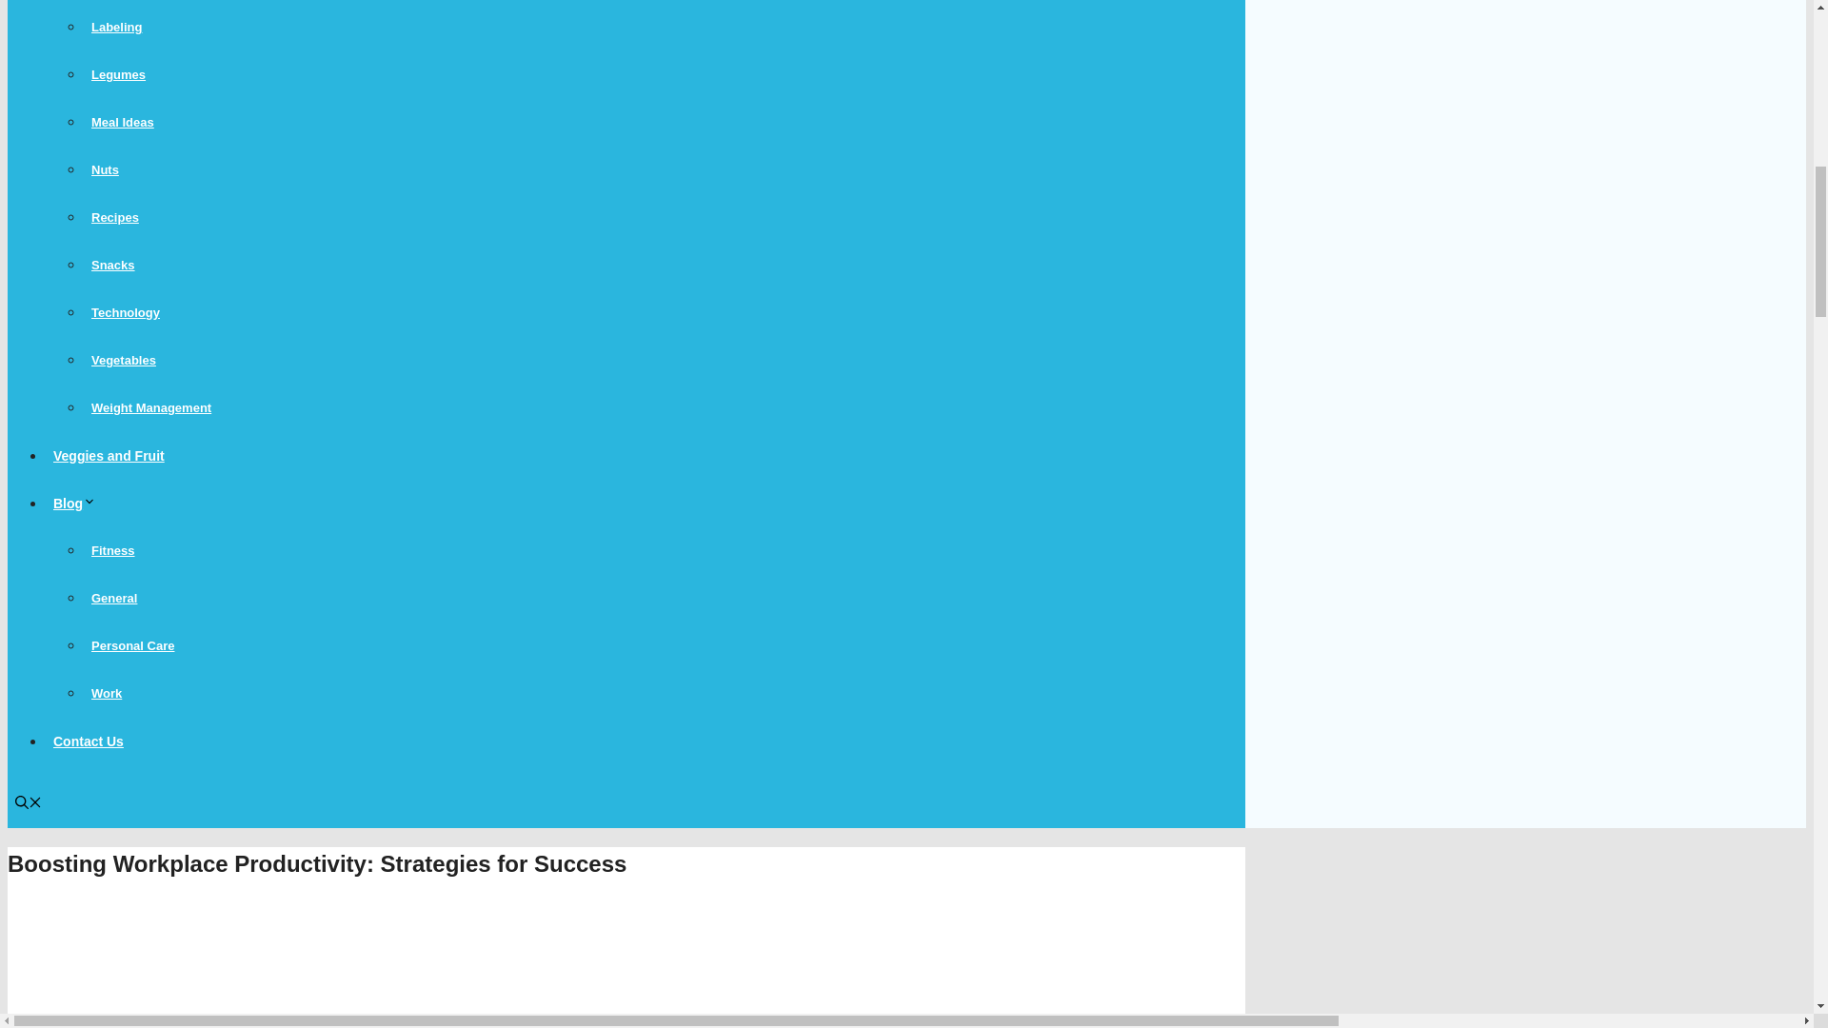  What do you see at coordinates (112, 550) in the screenshot?
I see `Fitness` at bounding box center [112, 550].